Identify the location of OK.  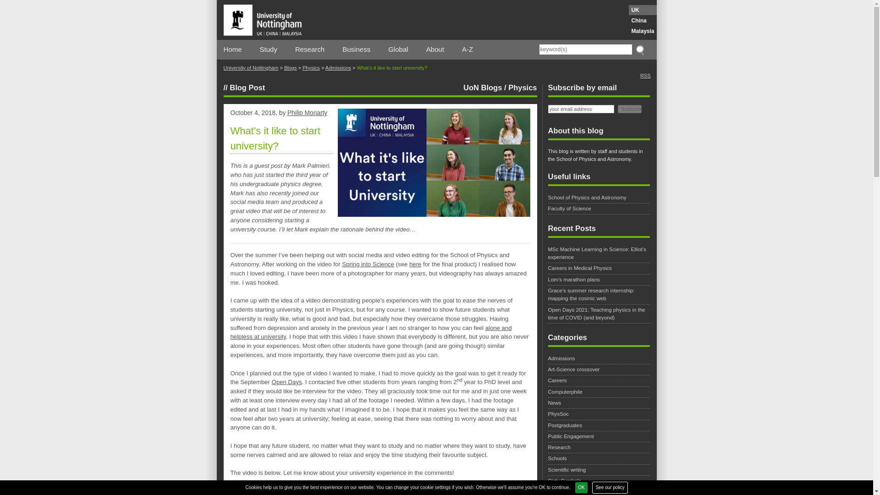
(581, 487).